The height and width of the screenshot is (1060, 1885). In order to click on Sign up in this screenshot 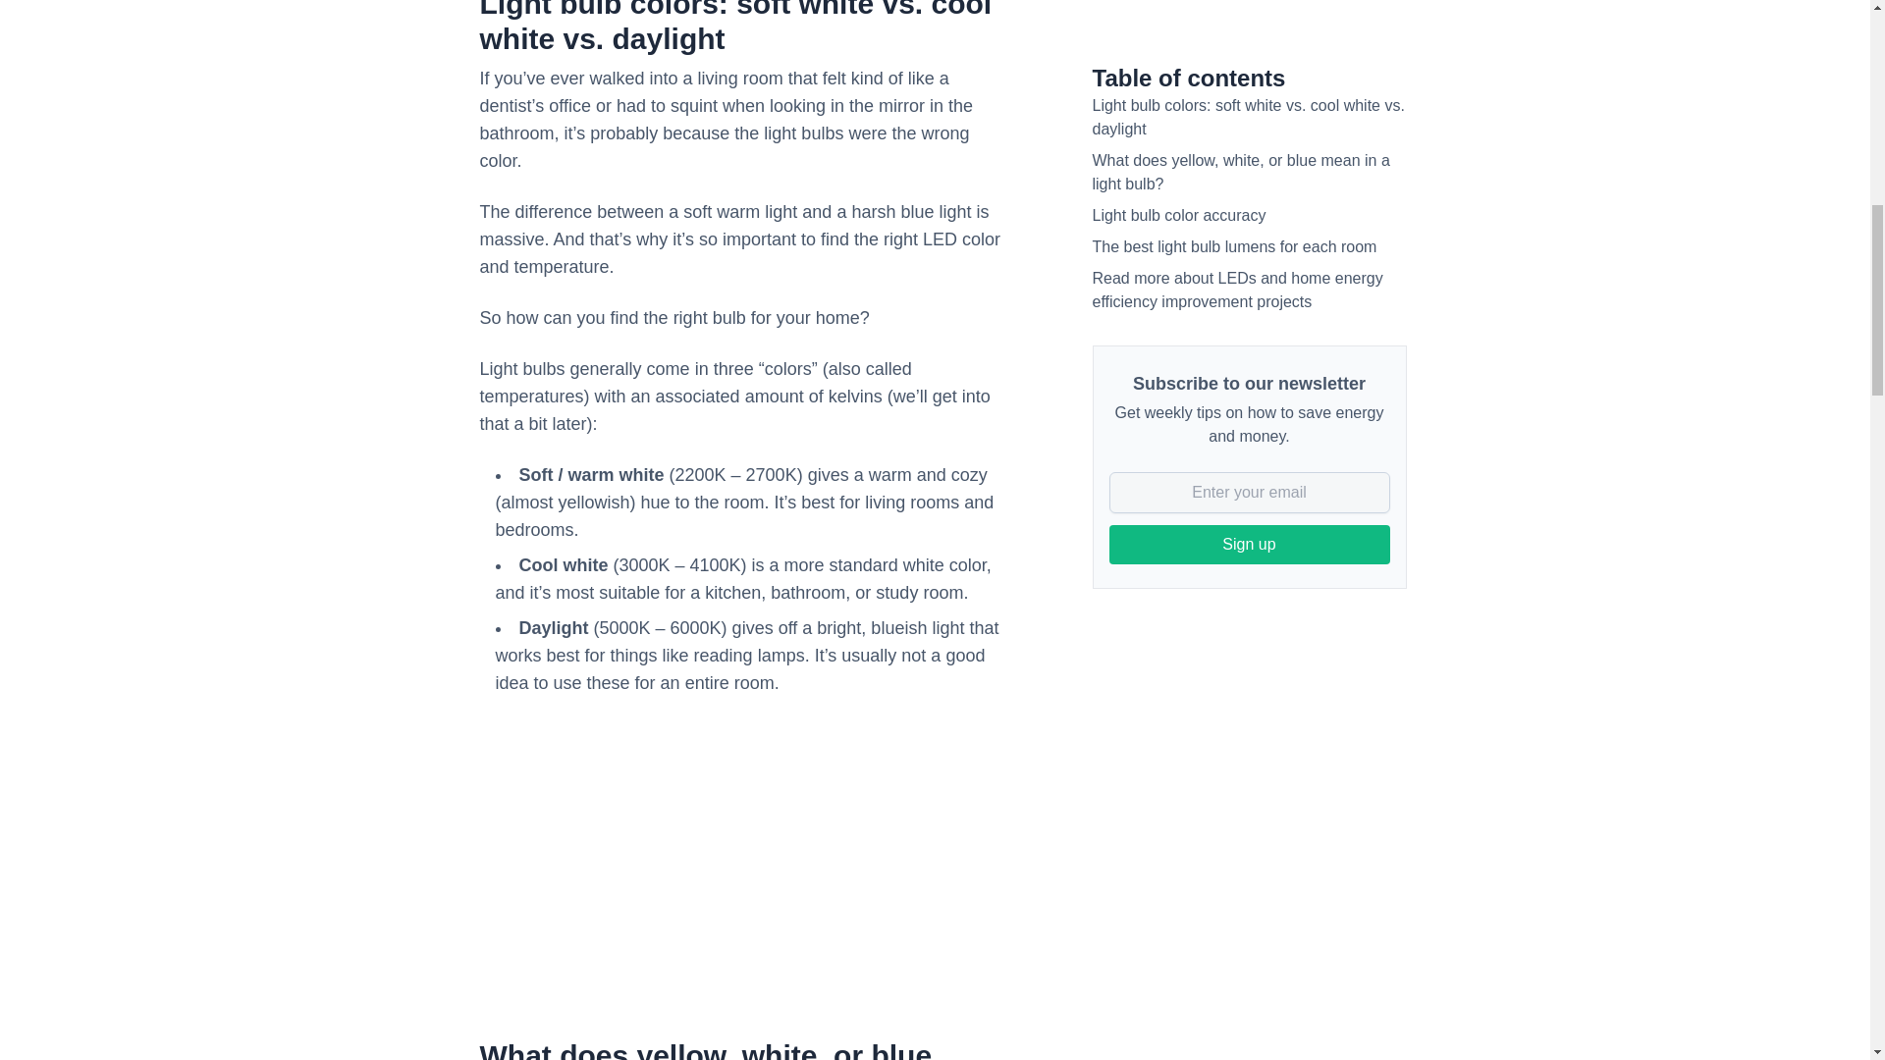, I will do `click(1250, 331)`.